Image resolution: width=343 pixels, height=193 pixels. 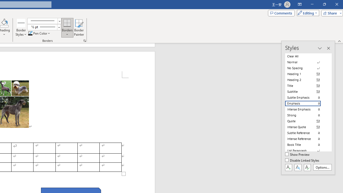 What do you see at coordinates (79, 27) in the screenshot?
I see `Border Painter` at bounding box center [79, 27].